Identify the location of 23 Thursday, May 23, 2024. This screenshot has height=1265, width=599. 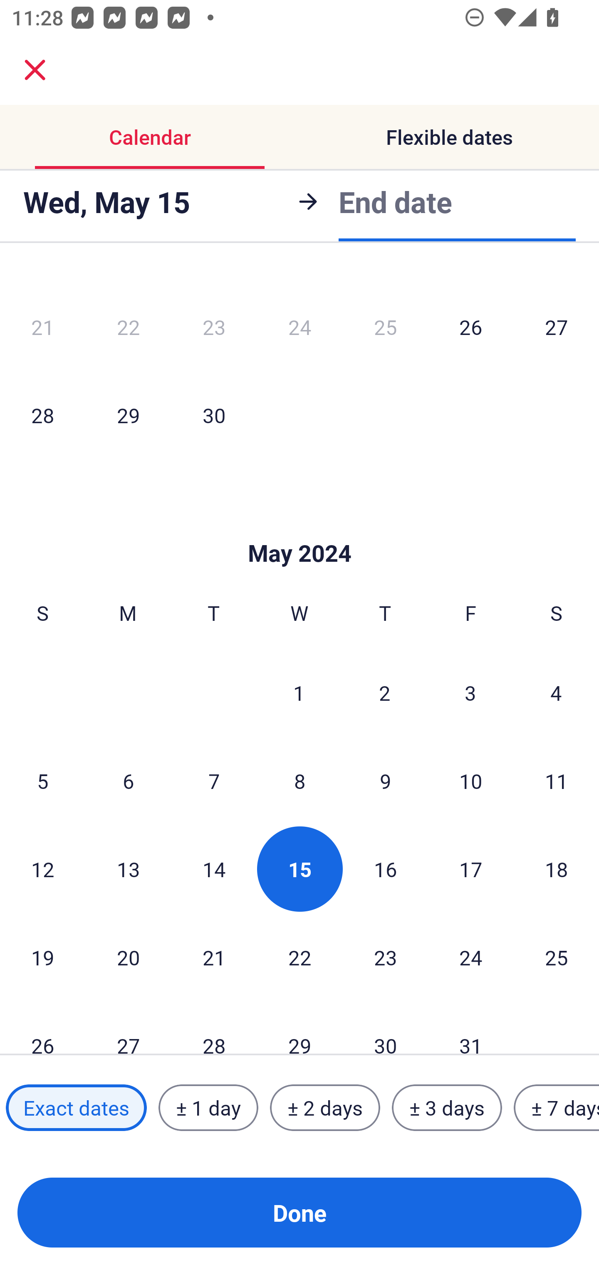
(385, 957).